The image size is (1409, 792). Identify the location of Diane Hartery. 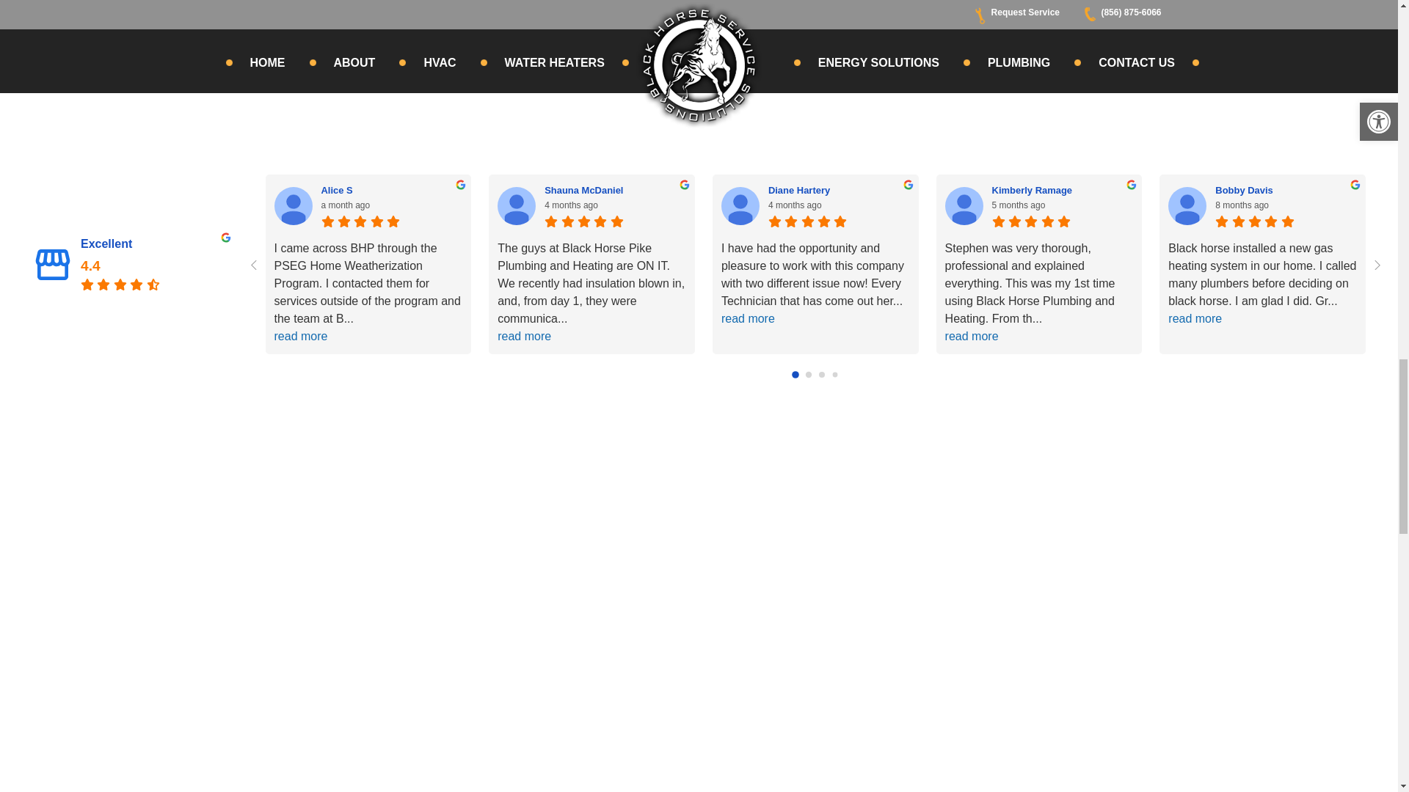
(740, 205).